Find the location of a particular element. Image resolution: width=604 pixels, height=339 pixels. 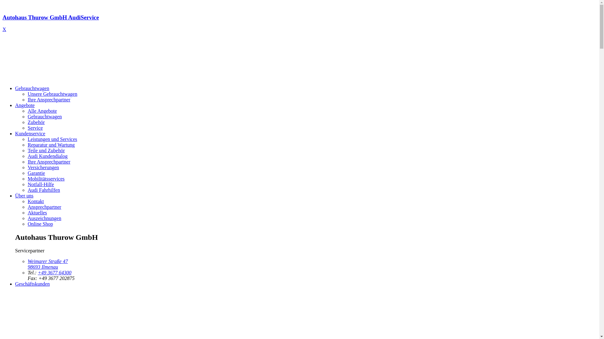

Leistungen und Services is located at coordinates (52, 139).